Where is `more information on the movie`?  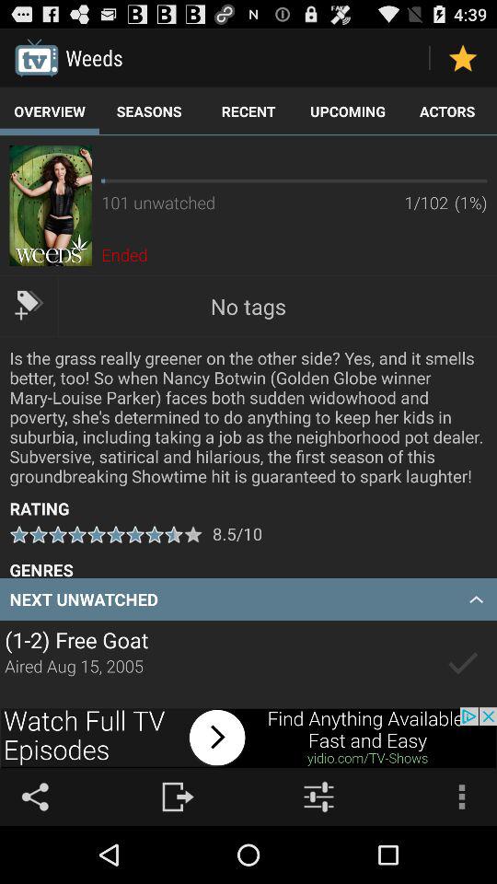
more information on the movie is located at coordinates (50, 205).